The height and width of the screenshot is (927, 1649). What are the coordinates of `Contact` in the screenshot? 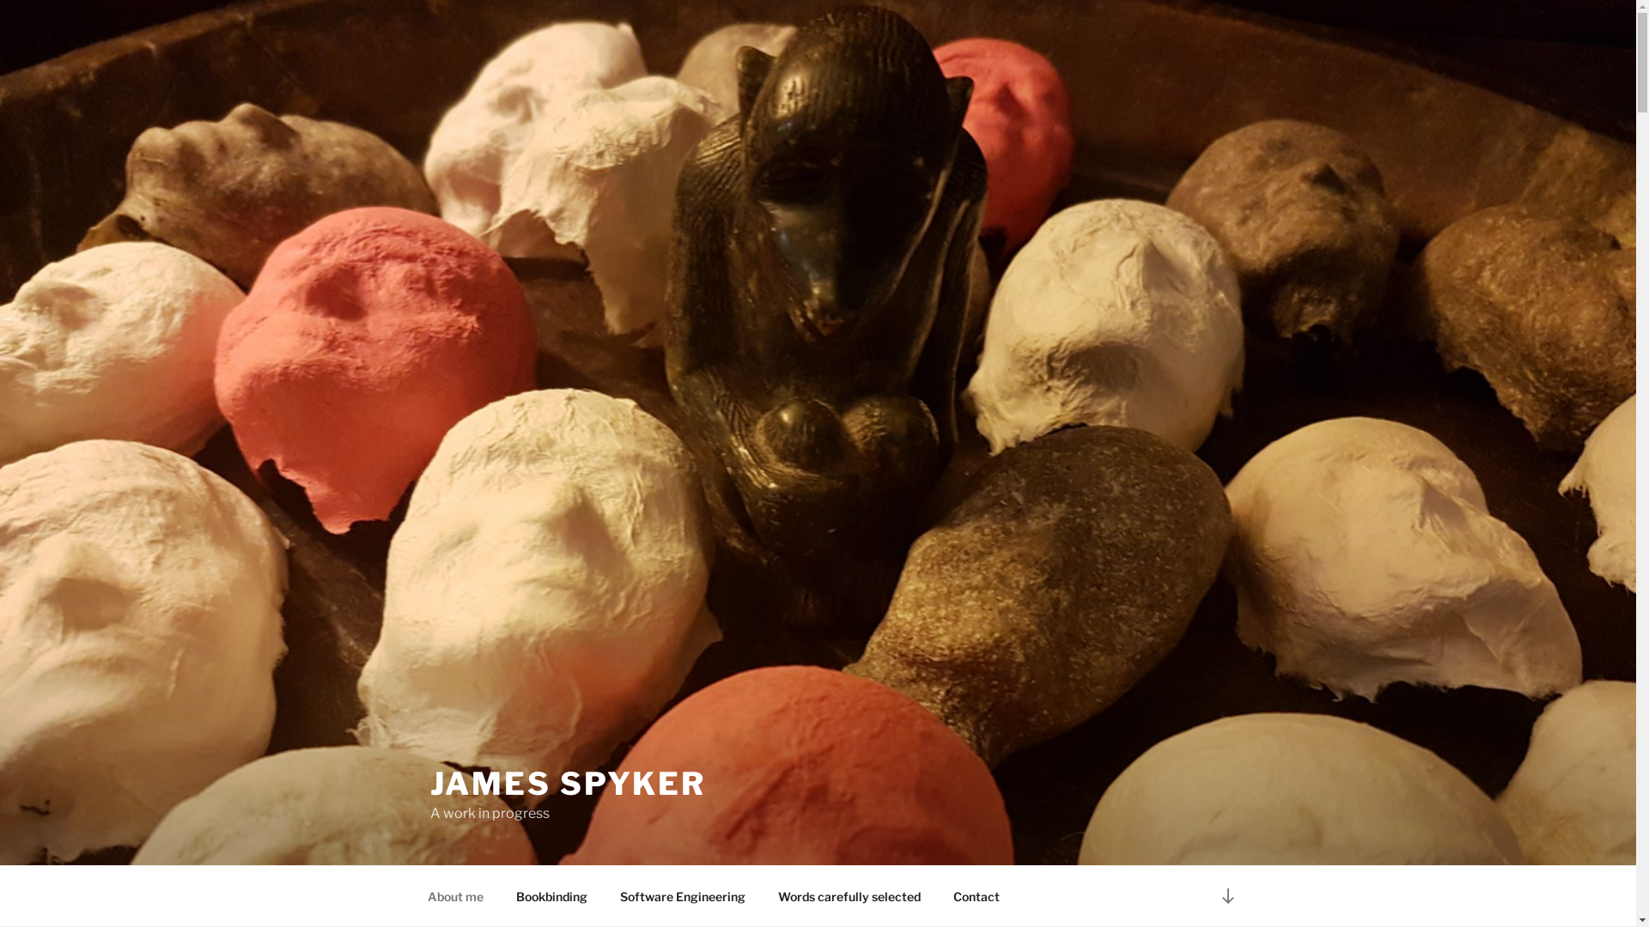 It's located at (976, 896).